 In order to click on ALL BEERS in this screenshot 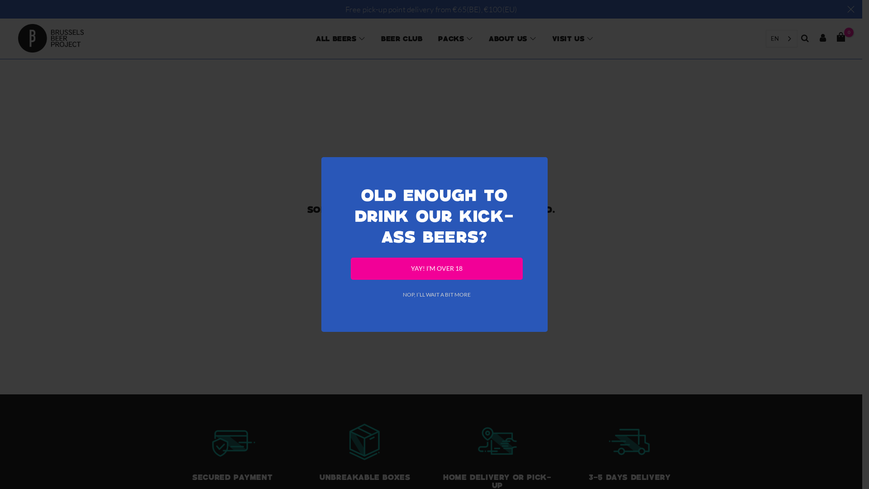, I will do `click(336, 38)`.